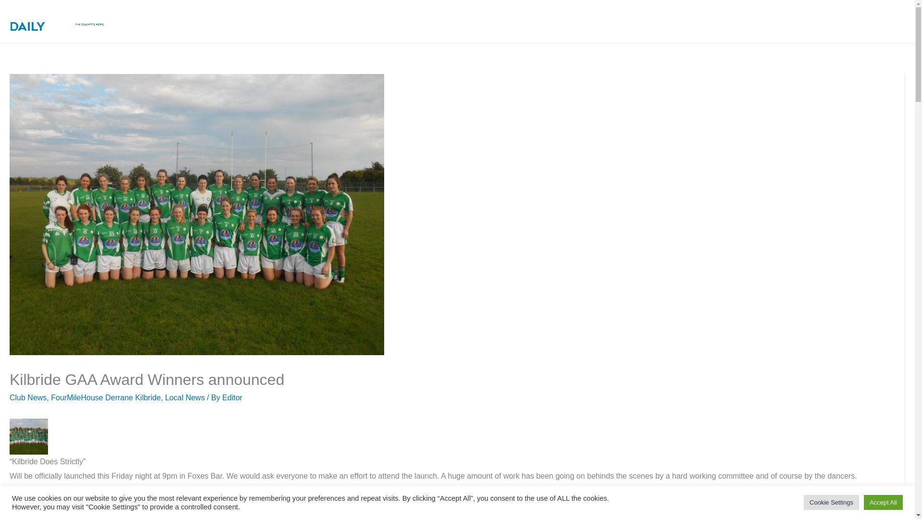  I want to click on Editor, so click(232, 397).